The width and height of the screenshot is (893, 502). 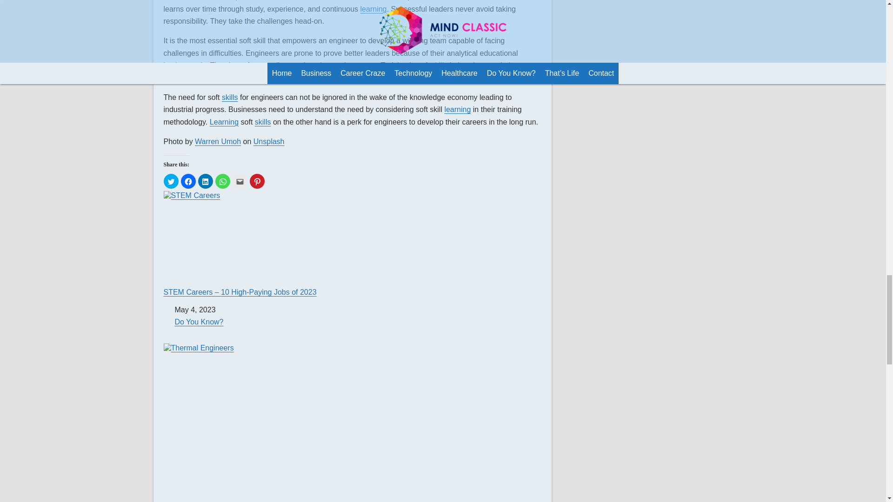 I want to click on Click to share on Pinterest, so click(x=257, y=181).